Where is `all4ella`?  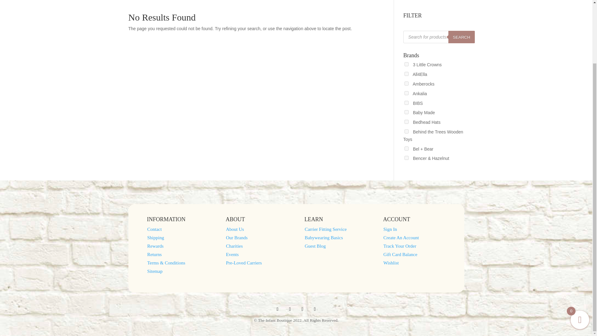
all4ella is located at coordinates (406, 74).